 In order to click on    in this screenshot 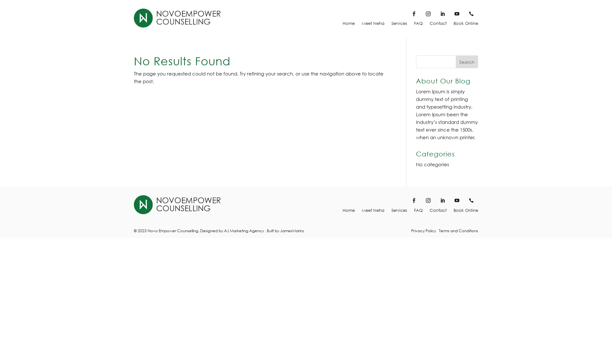, I will do `click(415, 202)`.